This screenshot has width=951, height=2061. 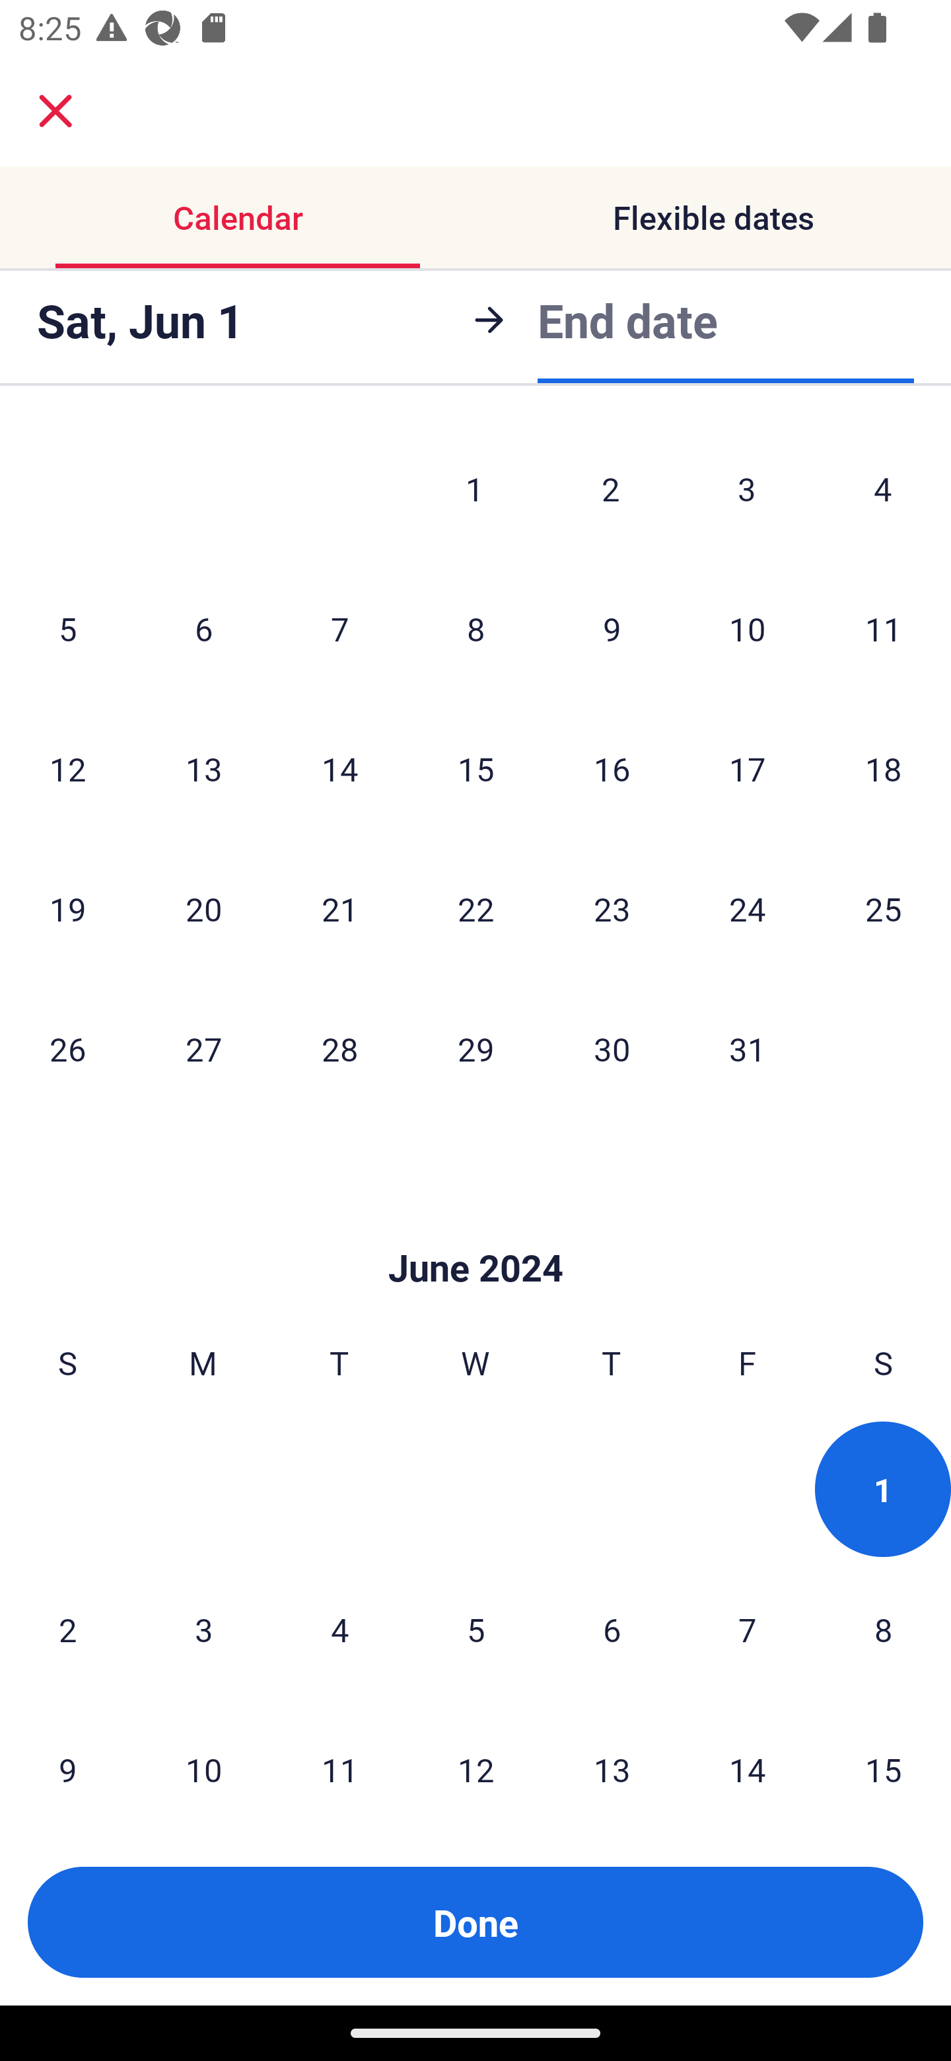 I want to click on 19 Sunday, May 19, 2024, so click(x=67, y=908).